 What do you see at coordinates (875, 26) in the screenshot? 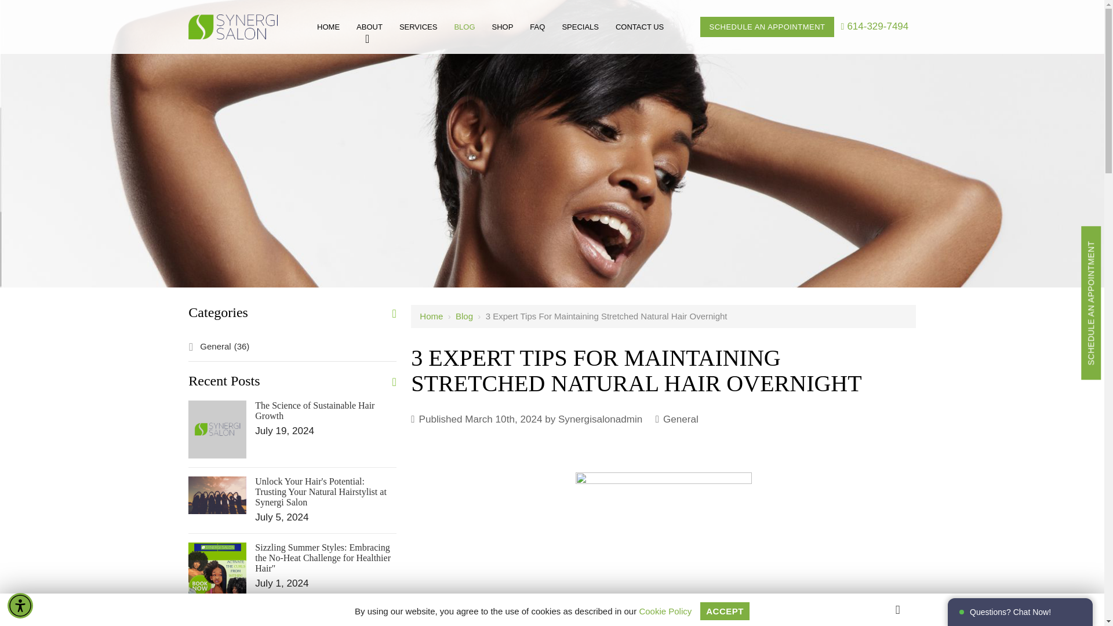
I see `614-329-7494` at bounding box center [875, 26].